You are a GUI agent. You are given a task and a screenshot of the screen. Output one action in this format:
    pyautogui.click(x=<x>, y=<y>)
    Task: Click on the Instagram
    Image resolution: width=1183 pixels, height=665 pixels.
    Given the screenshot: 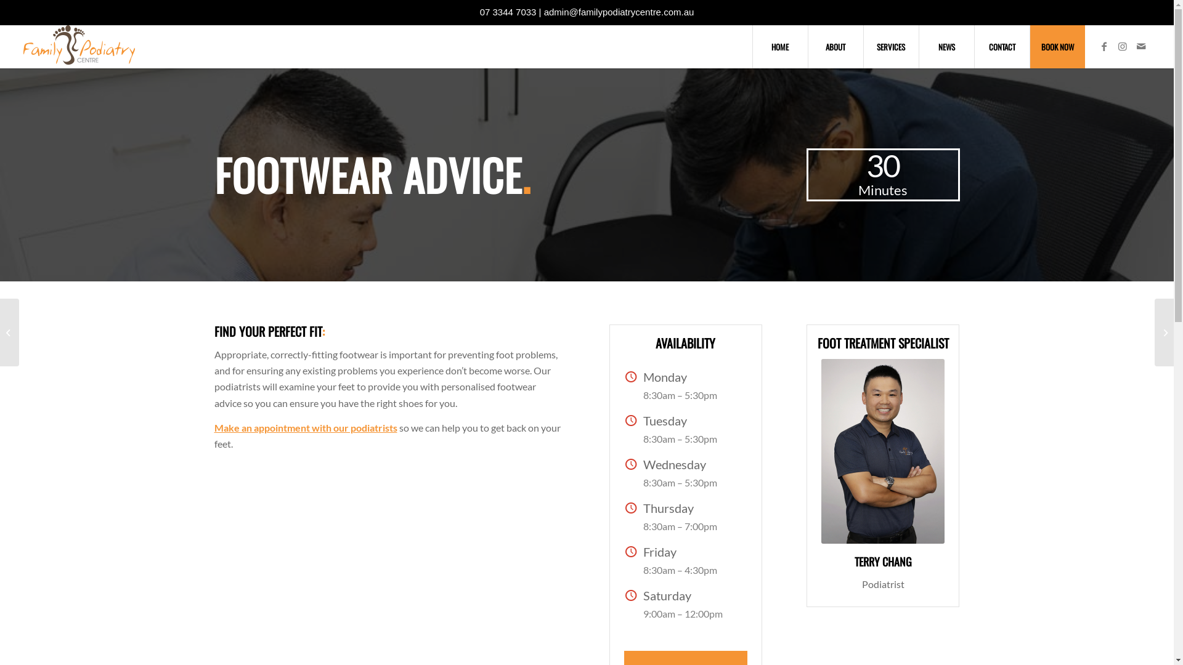 What is the action you would take?
    pyautogui.click(x=1123, y=46)
    